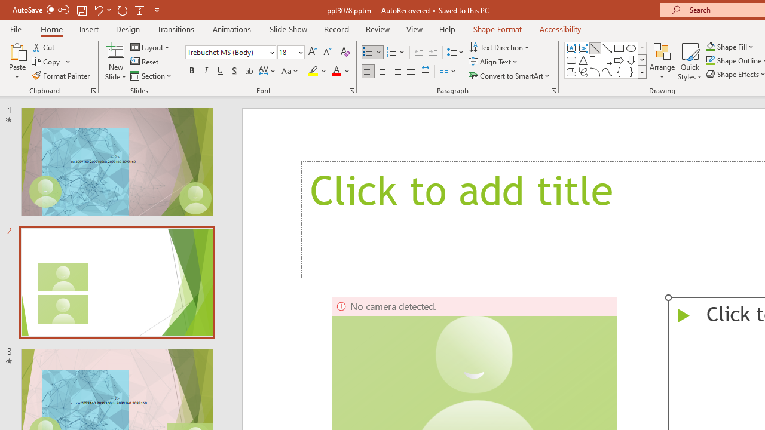 This screenshot has height=430, width=765. Describe the element at coordinates (368, 72) in the screenshot. I see `Align Left` at that location.